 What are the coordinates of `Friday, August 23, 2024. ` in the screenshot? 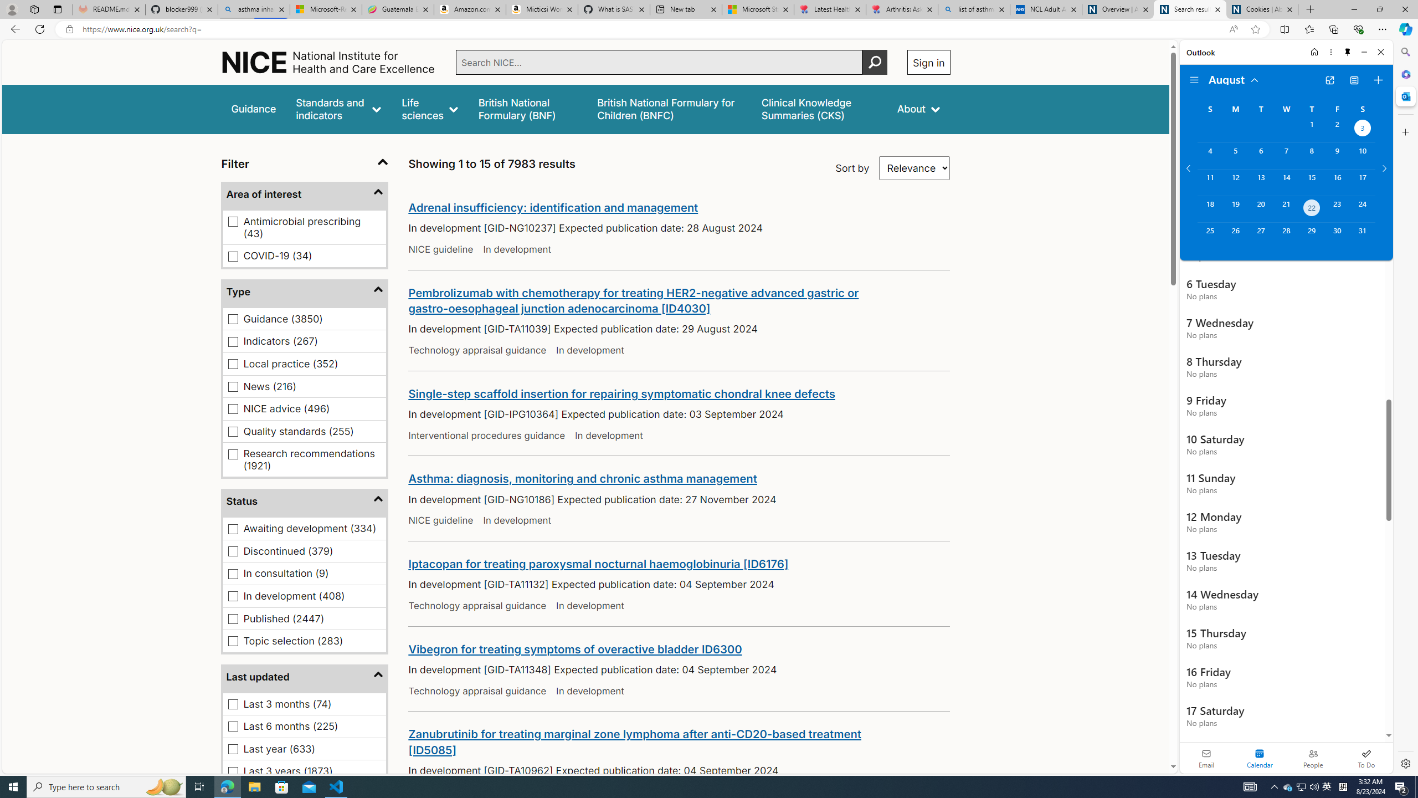 It's located at (1337, 209).